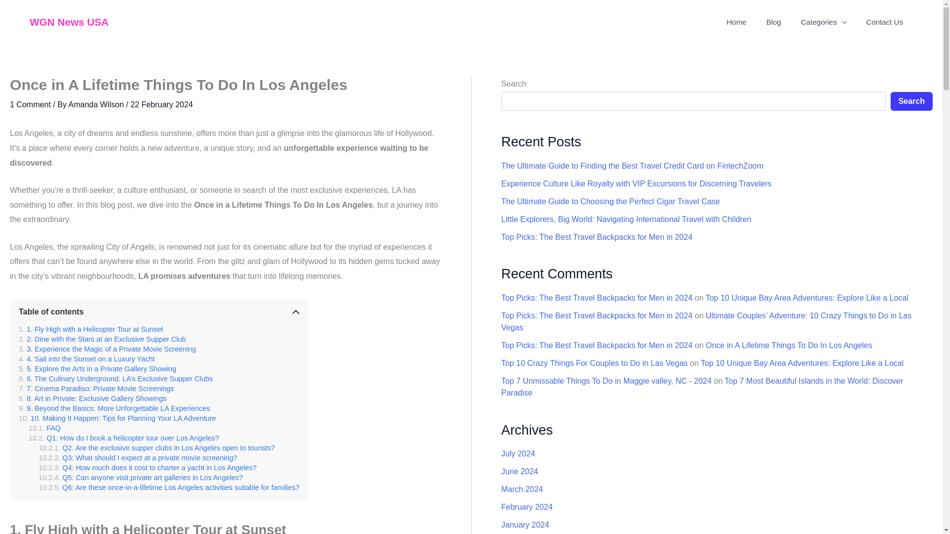 The height and width of the screenshot is (534, 950). Describe the element at coordinates (97, 105) in the screenshot. I see `Amanda Wilson` at that location.